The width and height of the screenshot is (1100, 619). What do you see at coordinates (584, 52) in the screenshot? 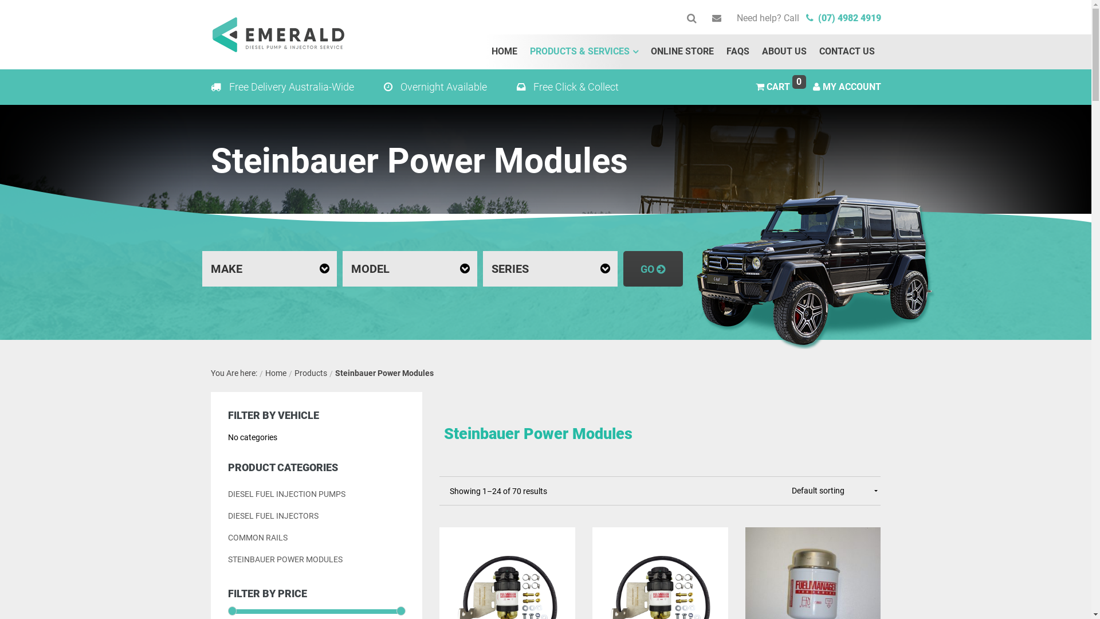
I see `PRODUCTS & SERVICES` at bounding box center [584, 52].